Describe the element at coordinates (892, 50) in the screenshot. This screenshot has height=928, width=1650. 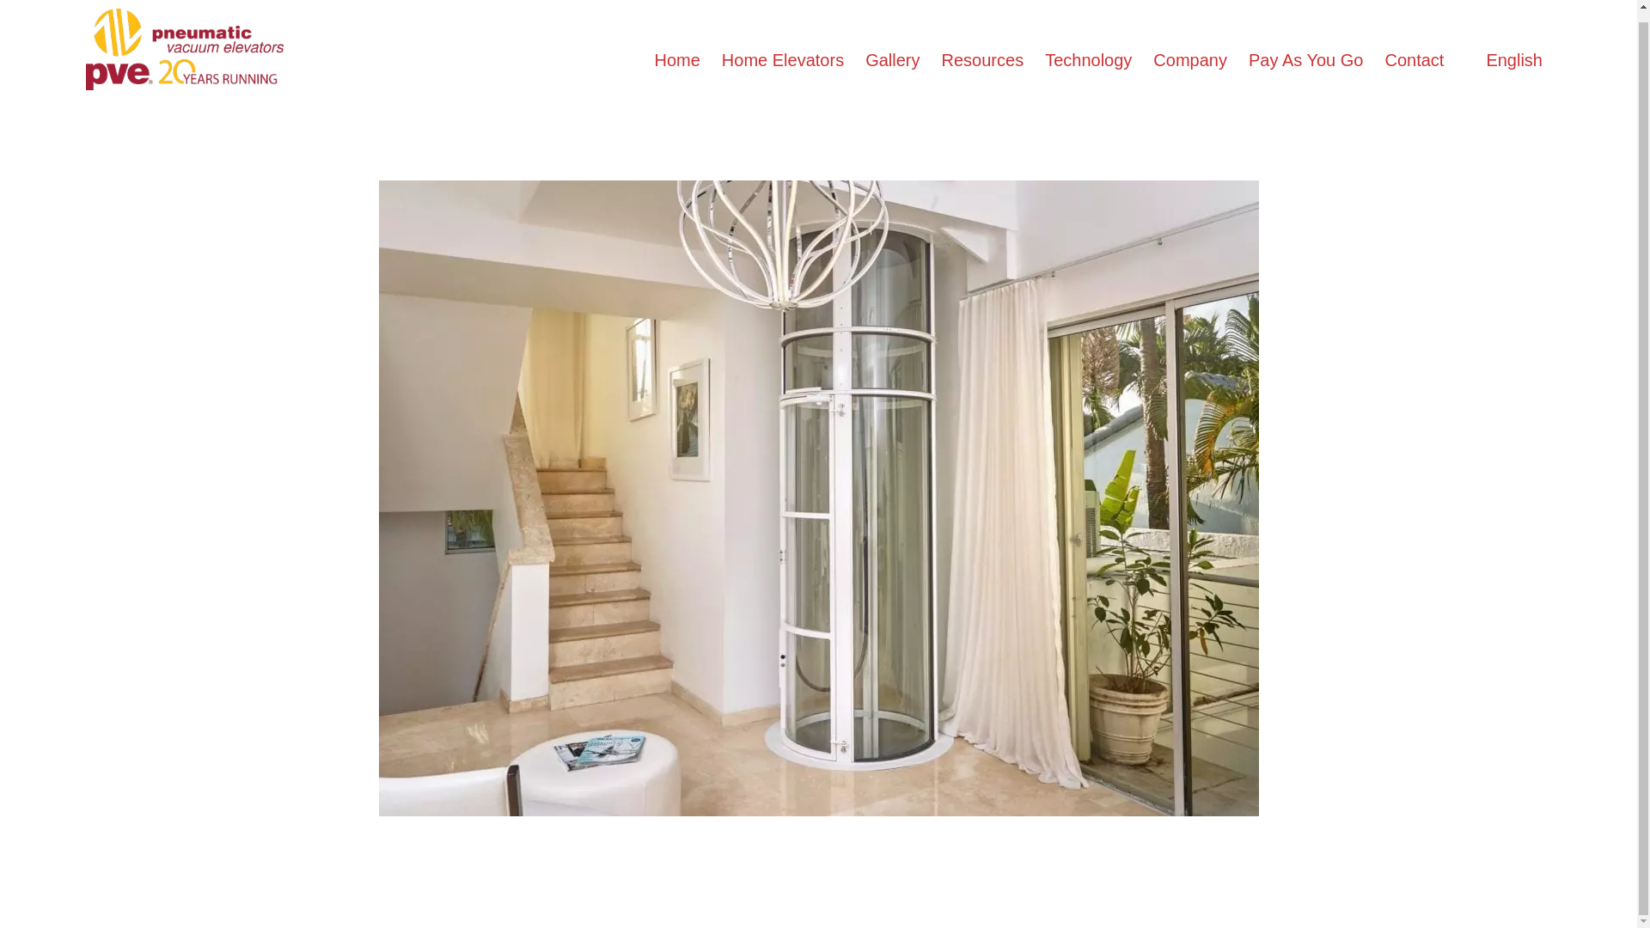
I see `Gallery` at that location.